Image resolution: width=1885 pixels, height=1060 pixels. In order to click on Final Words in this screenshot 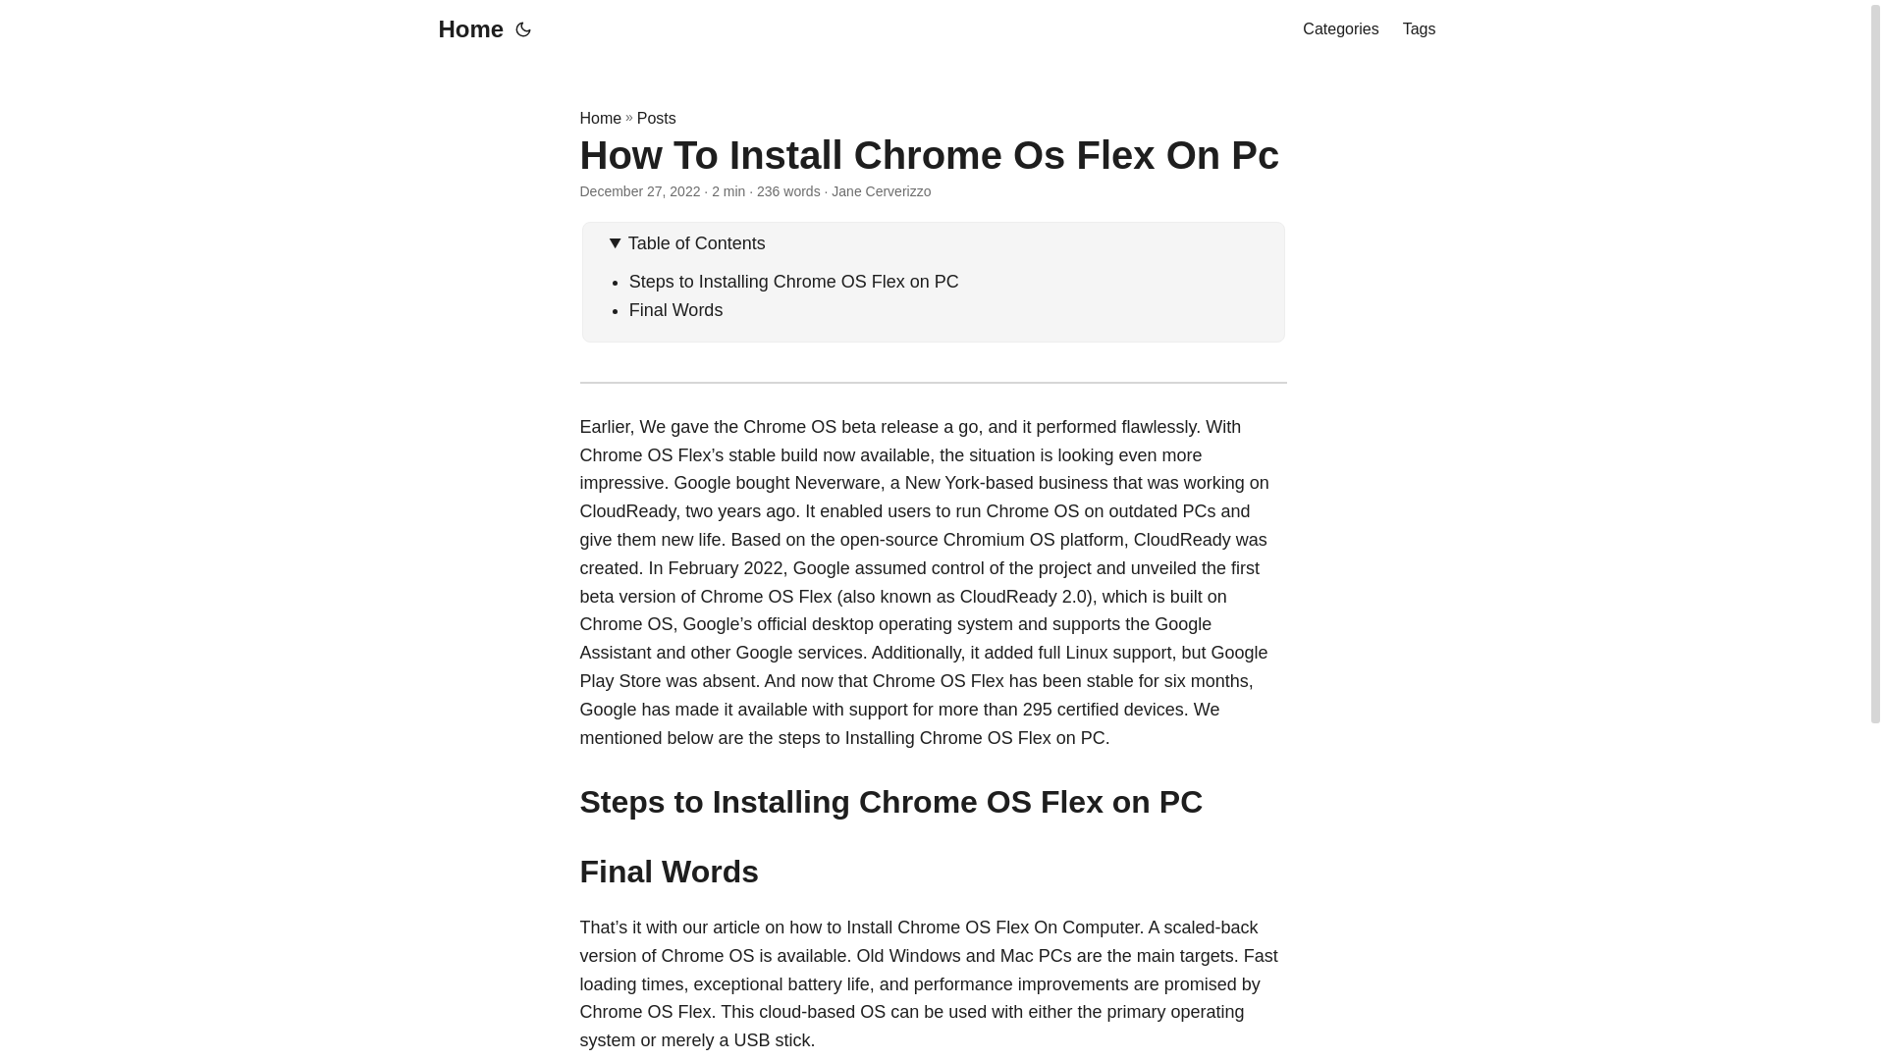, I will do `click(676, 310)`.